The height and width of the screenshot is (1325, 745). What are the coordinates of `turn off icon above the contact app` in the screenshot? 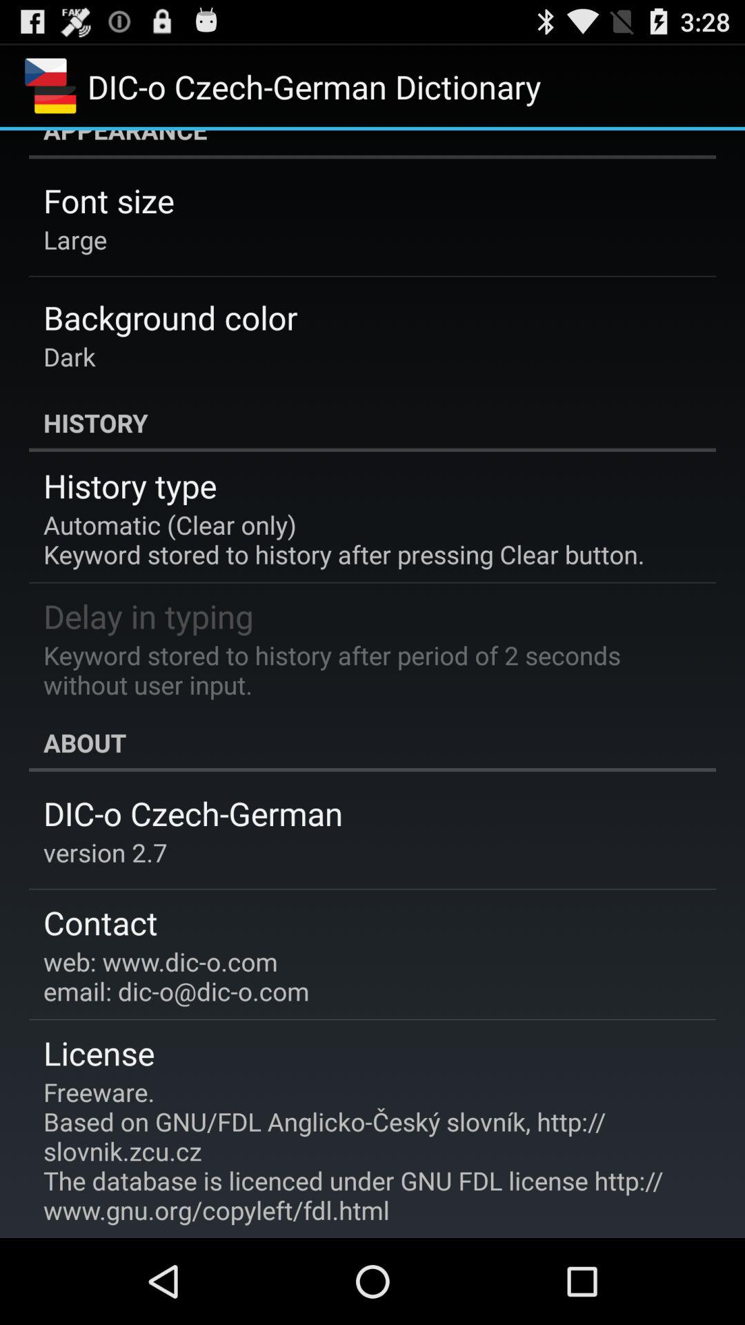 It's located at (105, 852).